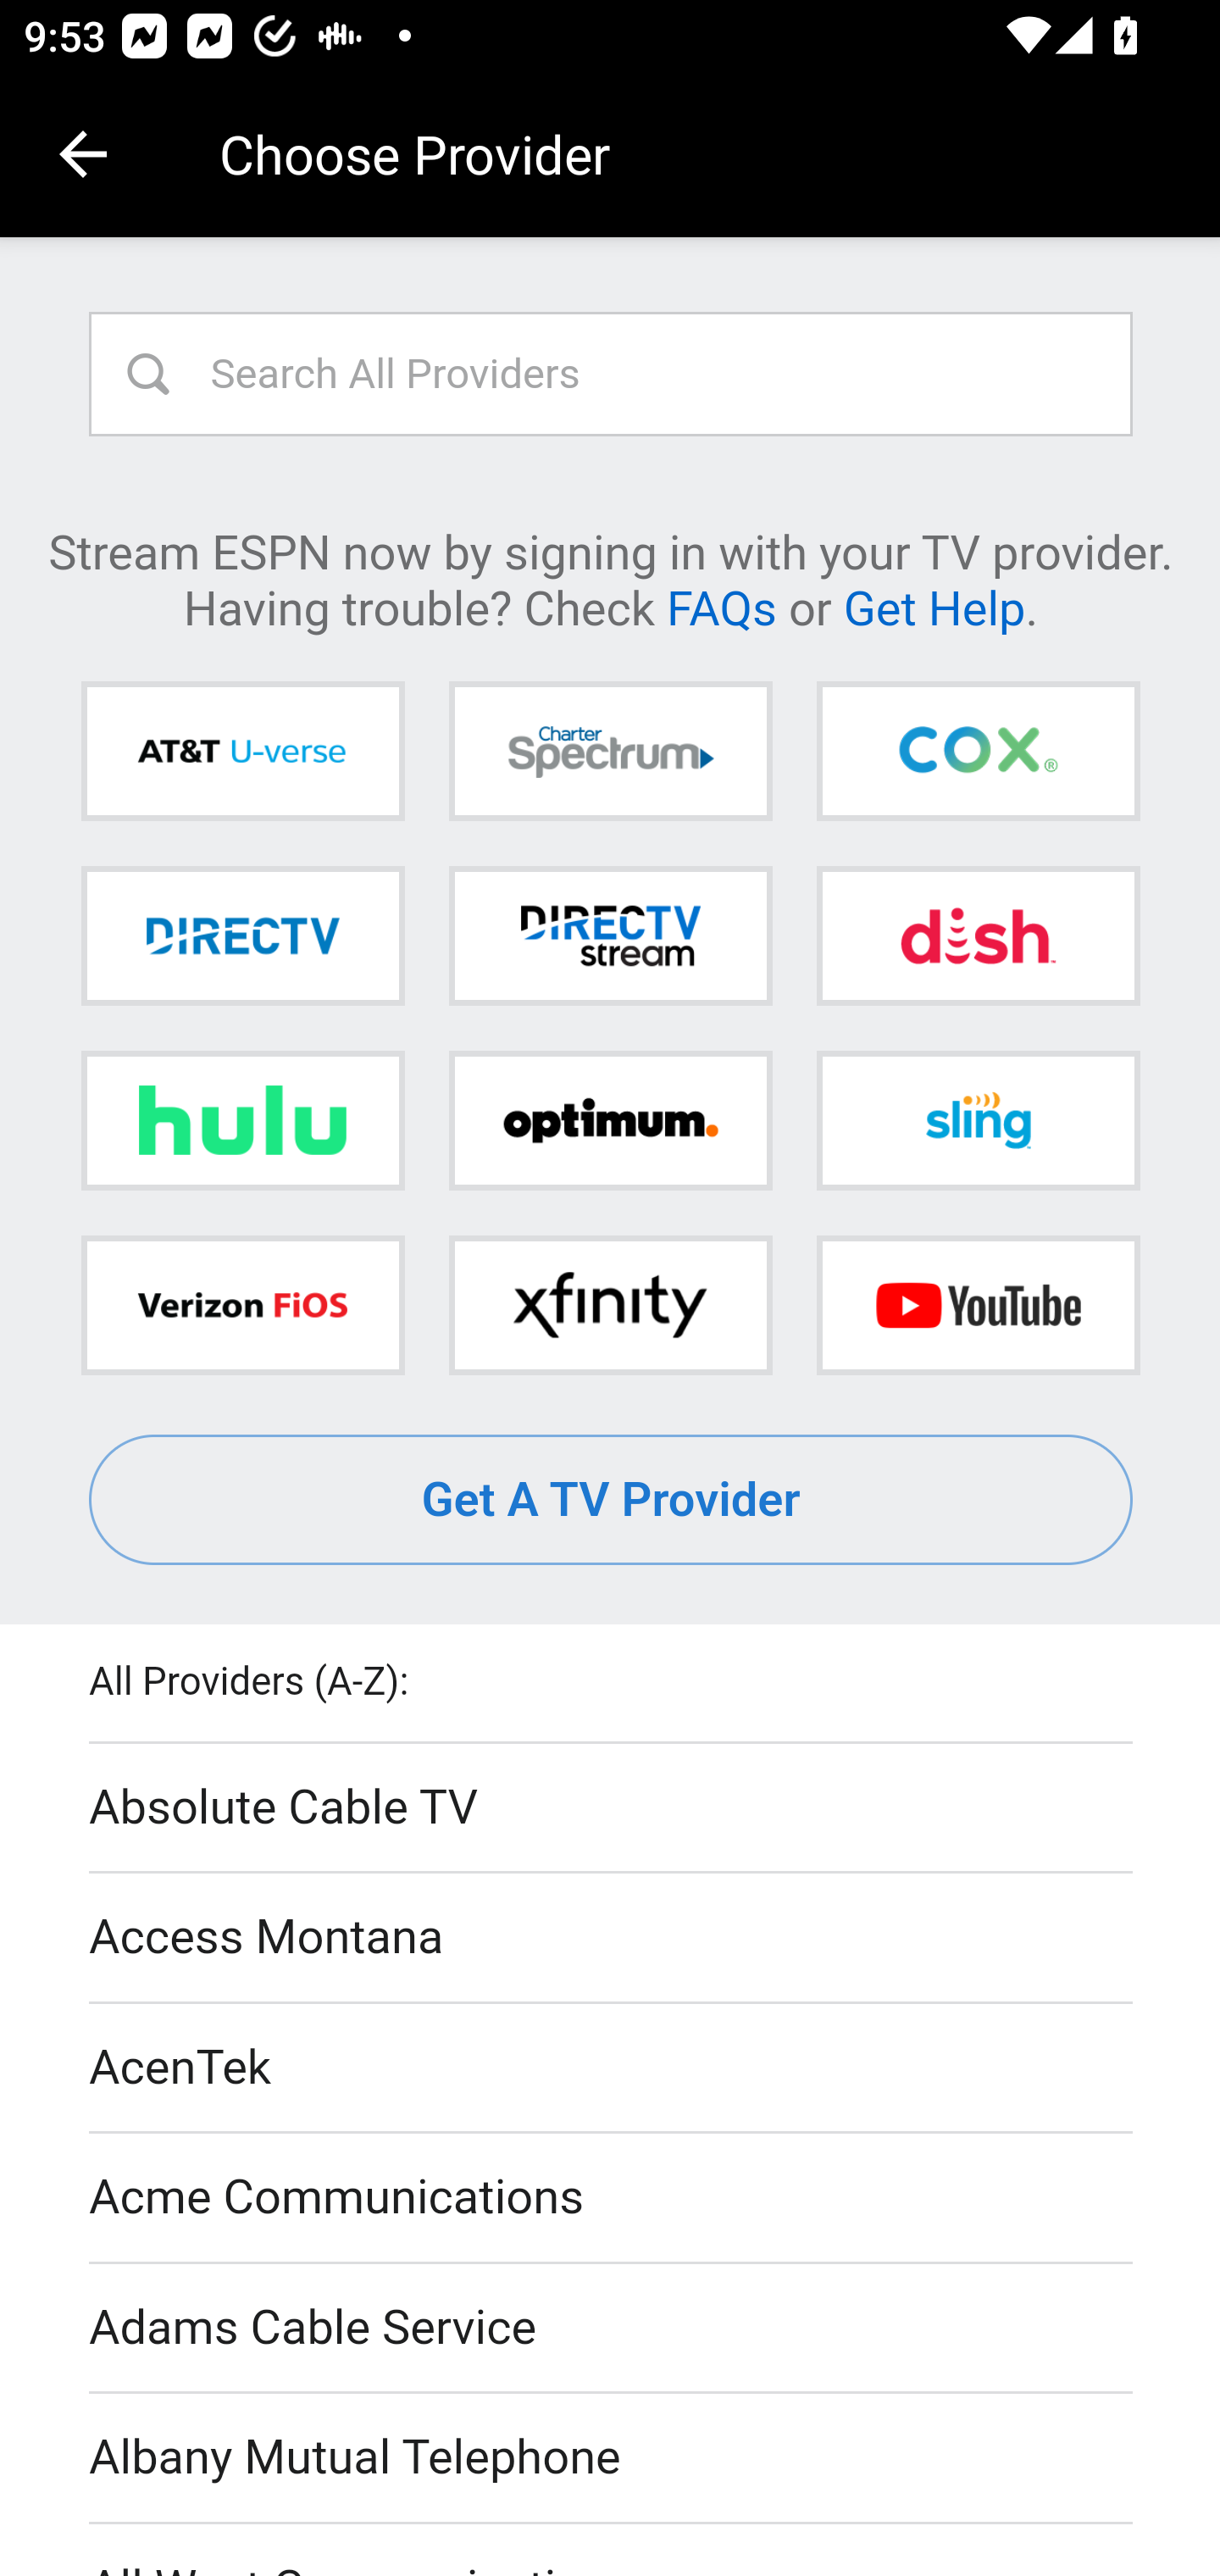 The image size is (1220, 2576). I want to click on Navigate up, so click(83, 154).